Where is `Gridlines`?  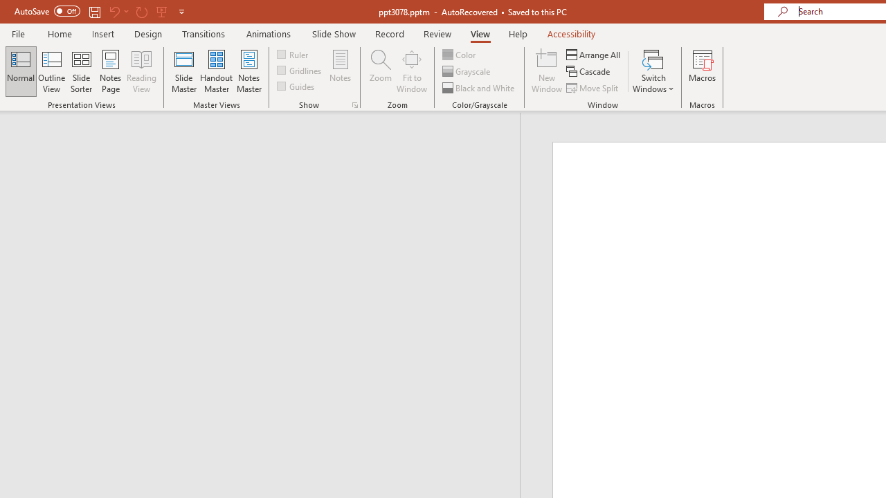
Gridlines is located at coordinates (300, 71).